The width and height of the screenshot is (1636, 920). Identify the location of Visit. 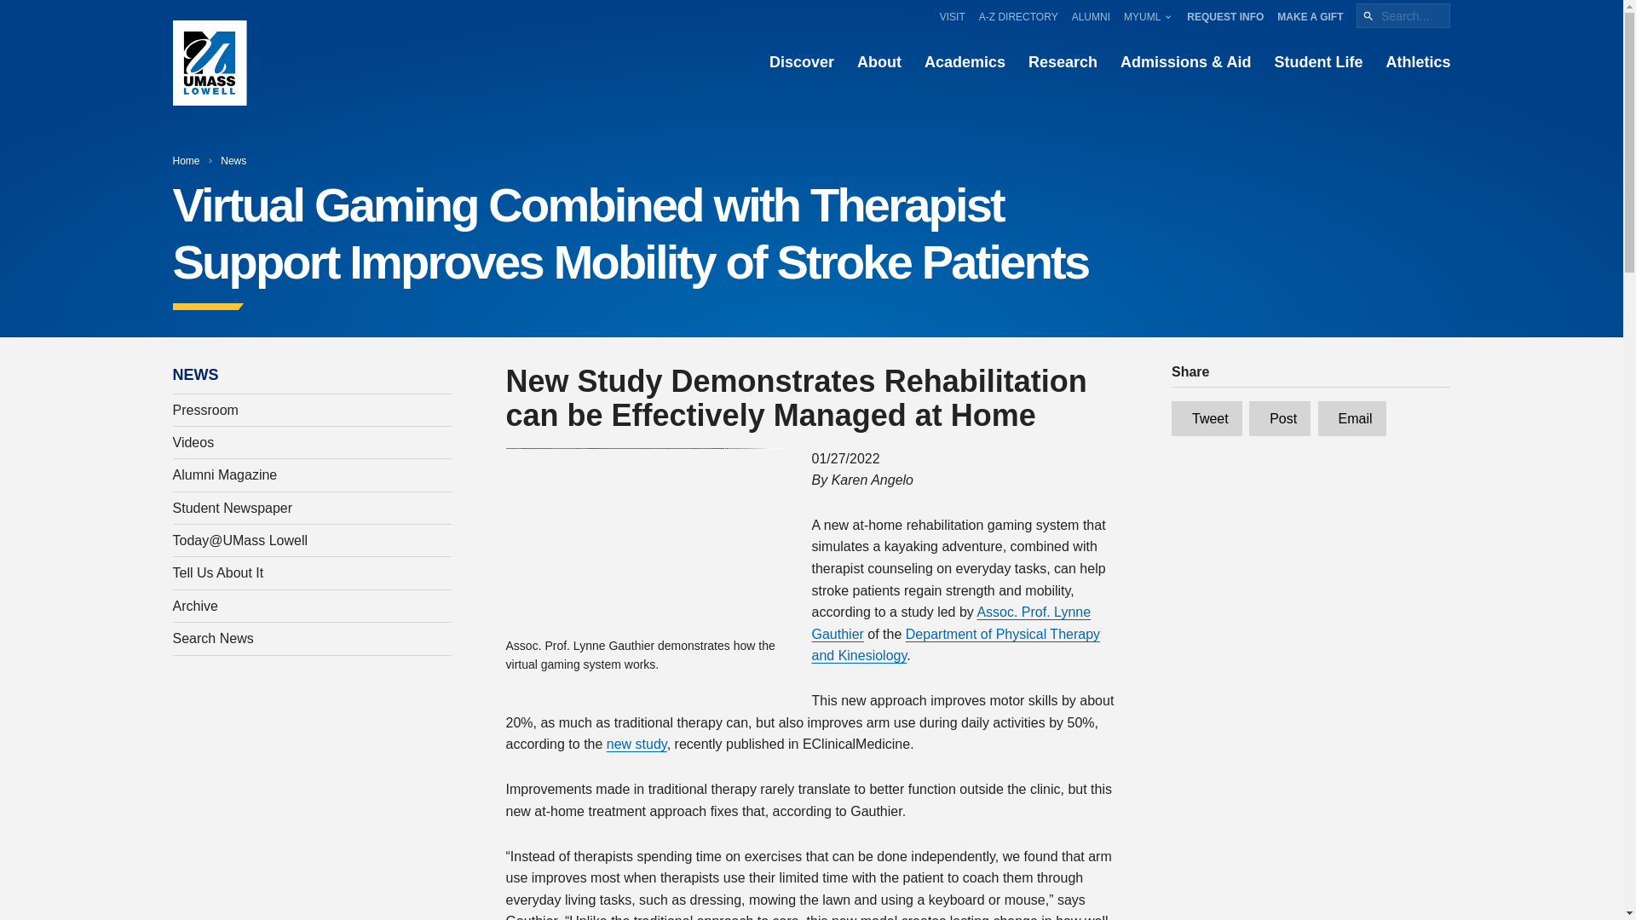
(952, 16).